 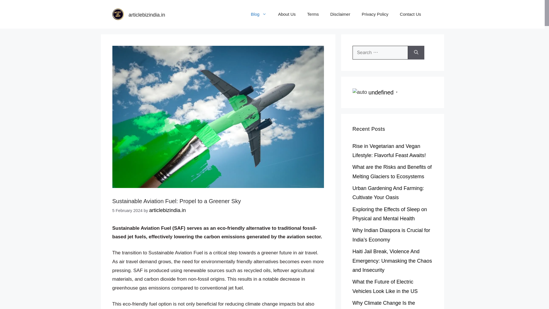 What do you see at coordinates (287, 14) in the screenshot?
I see `About Us` at bounding box center [287, 14].